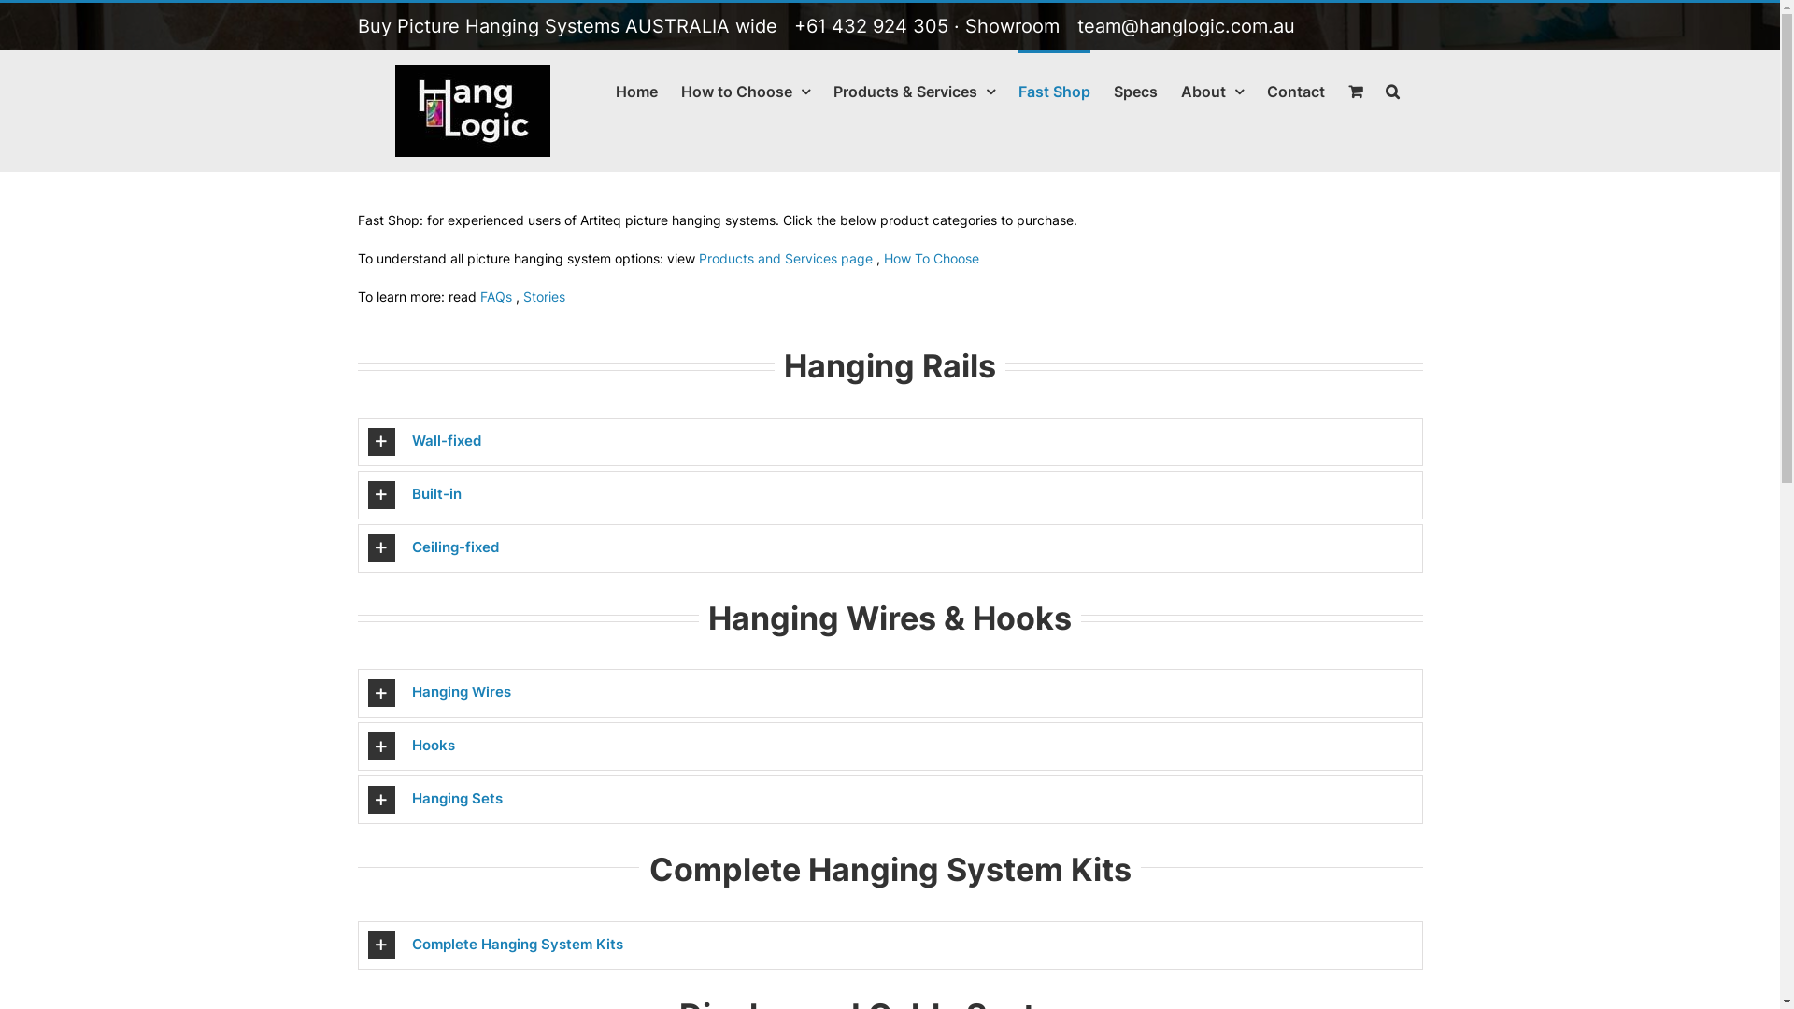 This screenshot has width=1794, height=1009. What do you see at coordinates (786, 258) in the screenshot?
I see `Products and Services page` at bounding box center [786, 258].